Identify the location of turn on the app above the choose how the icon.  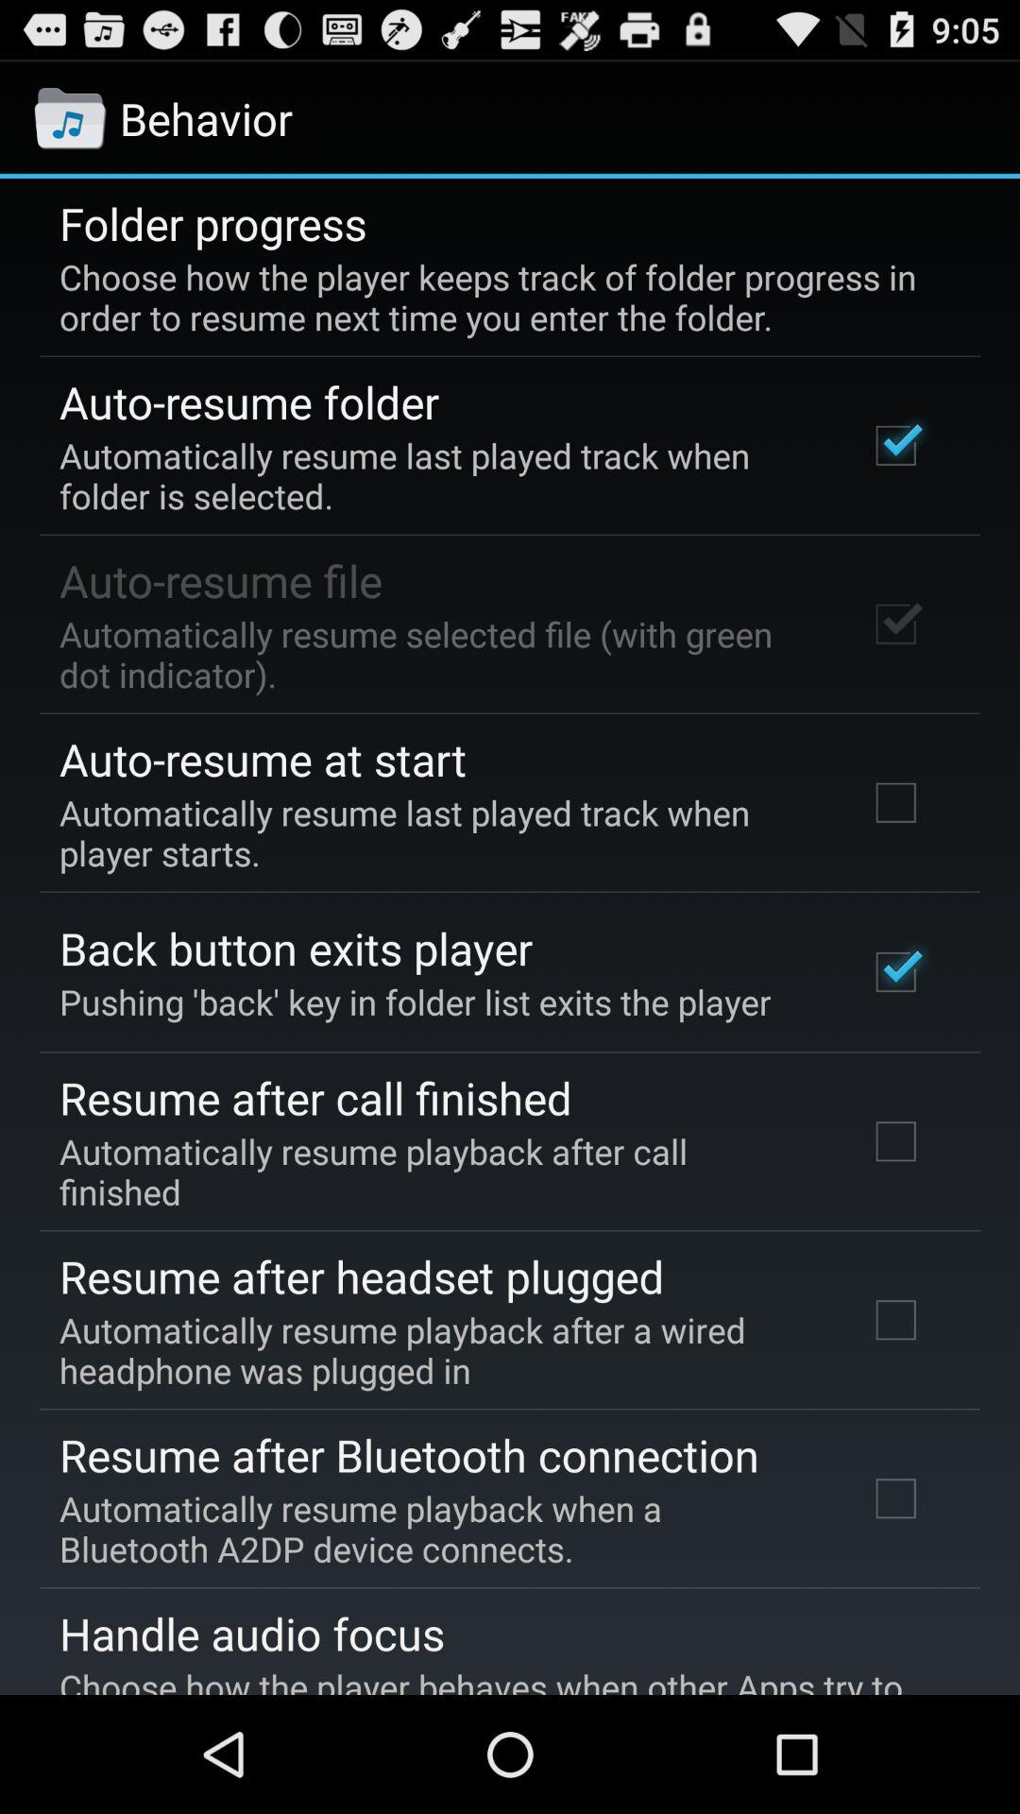
(252, 1634).